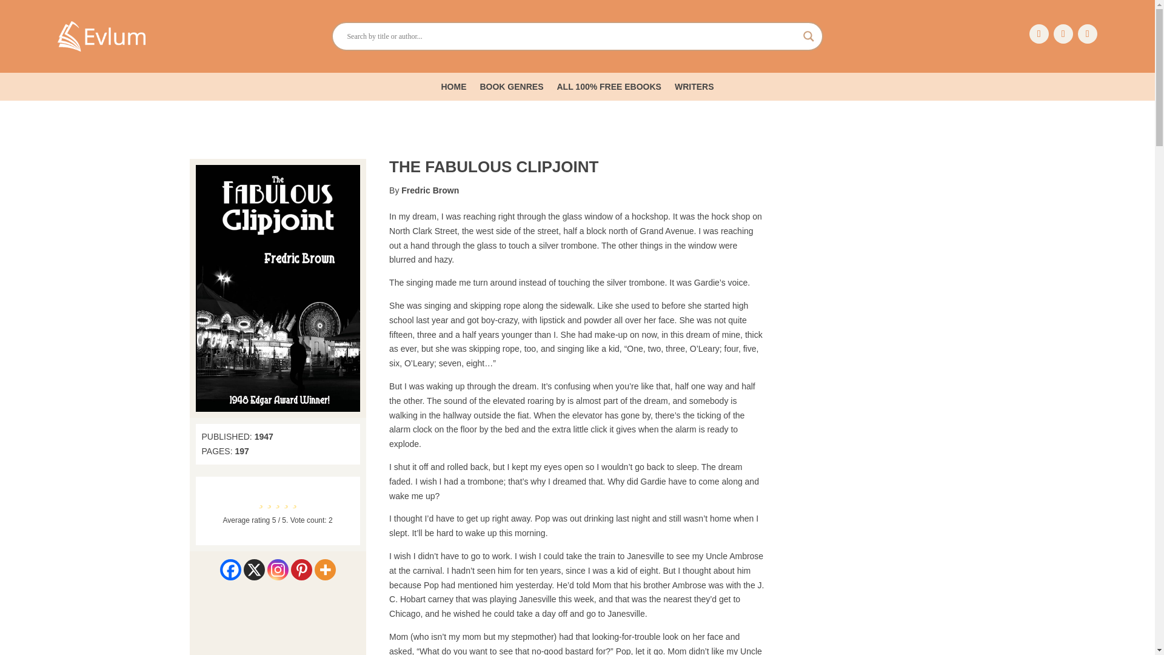  I want to click on Follow on Facebook, so click(1039, 34).